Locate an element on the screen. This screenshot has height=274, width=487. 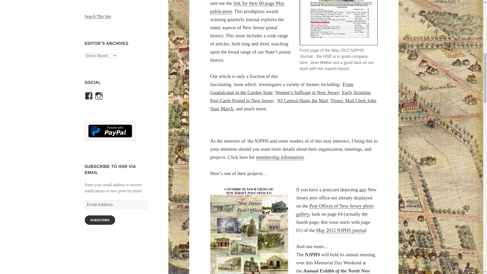
membership information is located at coordinates (280, 157).